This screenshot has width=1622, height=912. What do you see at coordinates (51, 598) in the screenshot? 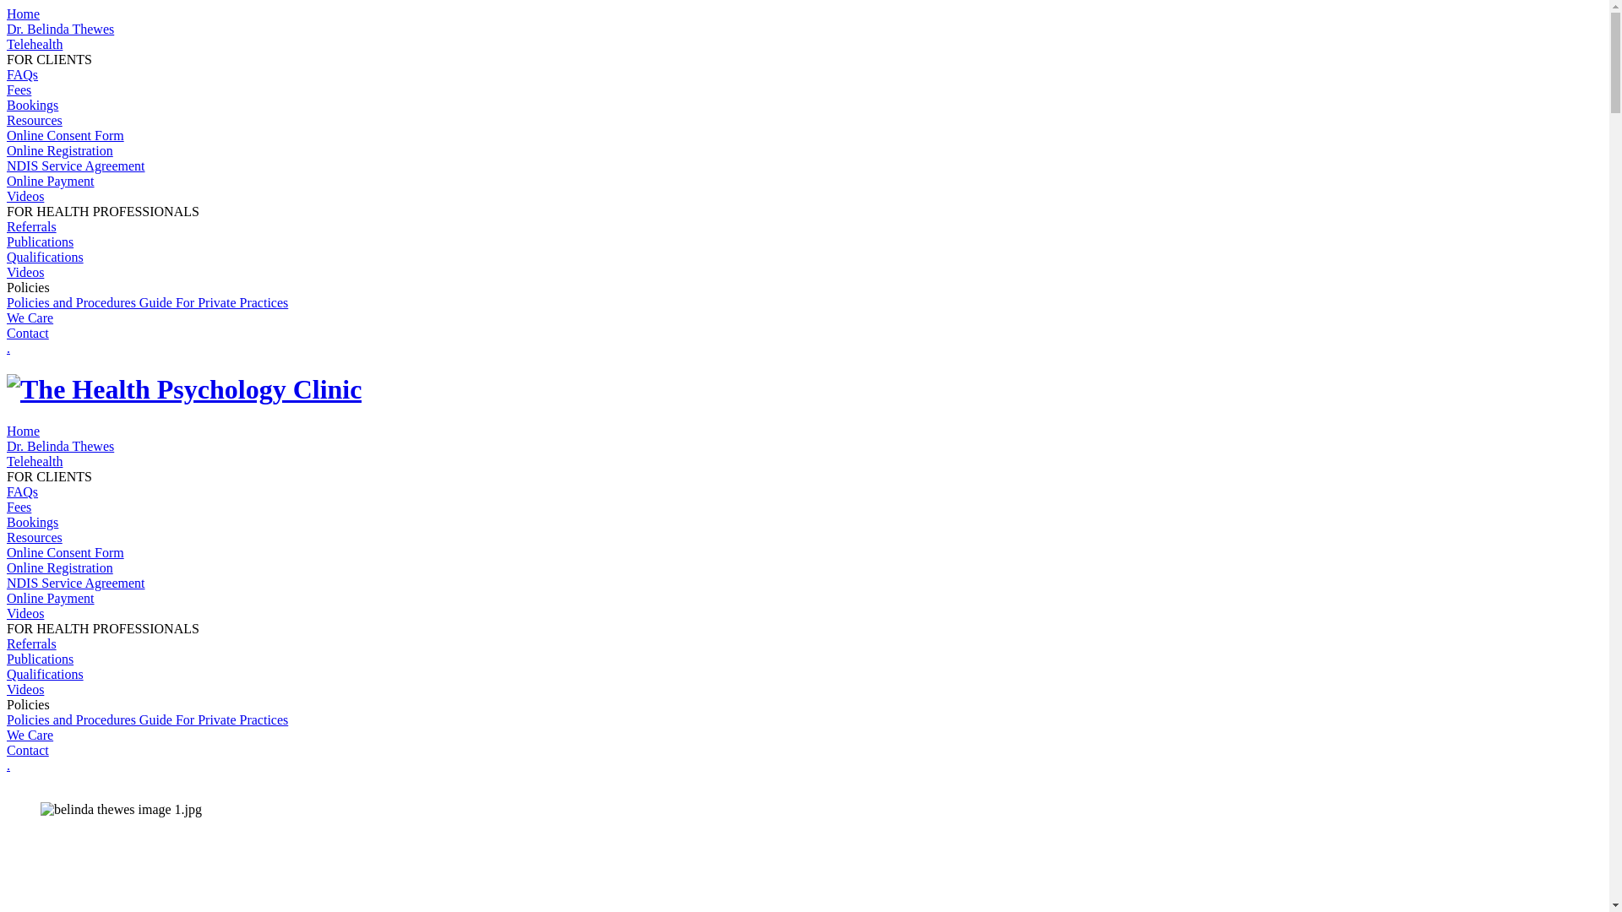
I see `Online Payment` at bounding box center [51, 598].